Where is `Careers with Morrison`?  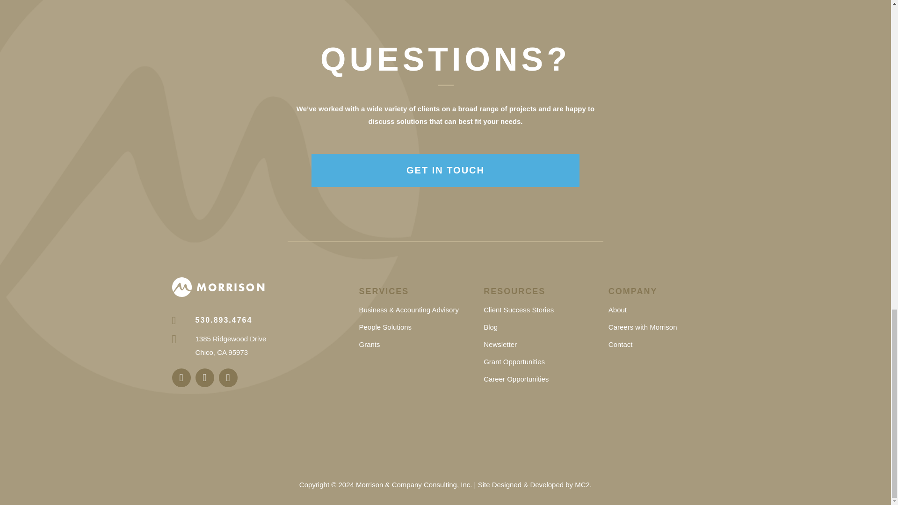 Careers with Morrison is located at coordinates (643, 327).